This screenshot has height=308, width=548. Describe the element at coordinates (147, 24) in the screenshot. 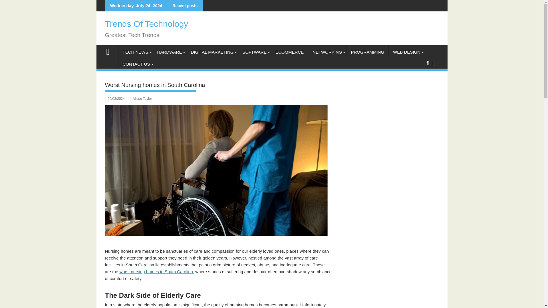

I see `Trends Of Technology` at that location.